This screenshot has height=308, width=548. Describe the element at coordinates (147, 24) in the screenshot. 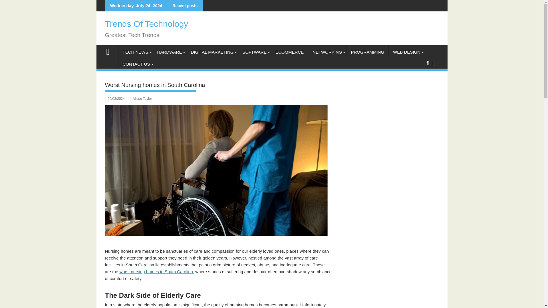

I see `Trends Of Technology` at that location.